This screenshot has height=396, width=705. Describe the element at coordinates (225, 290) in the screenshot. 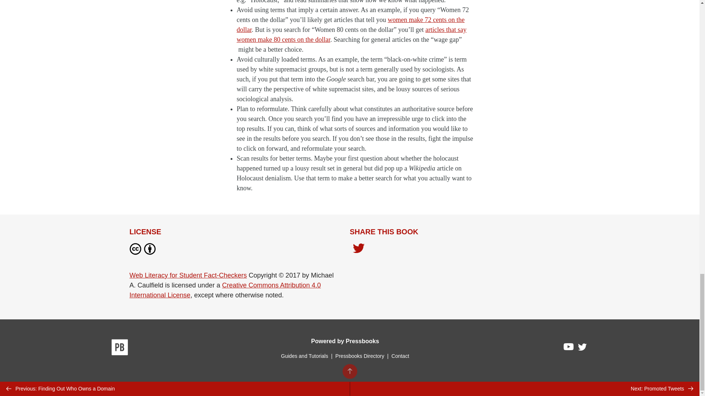

I see `Creative Commons Attribution 4.0 International License` at that location.